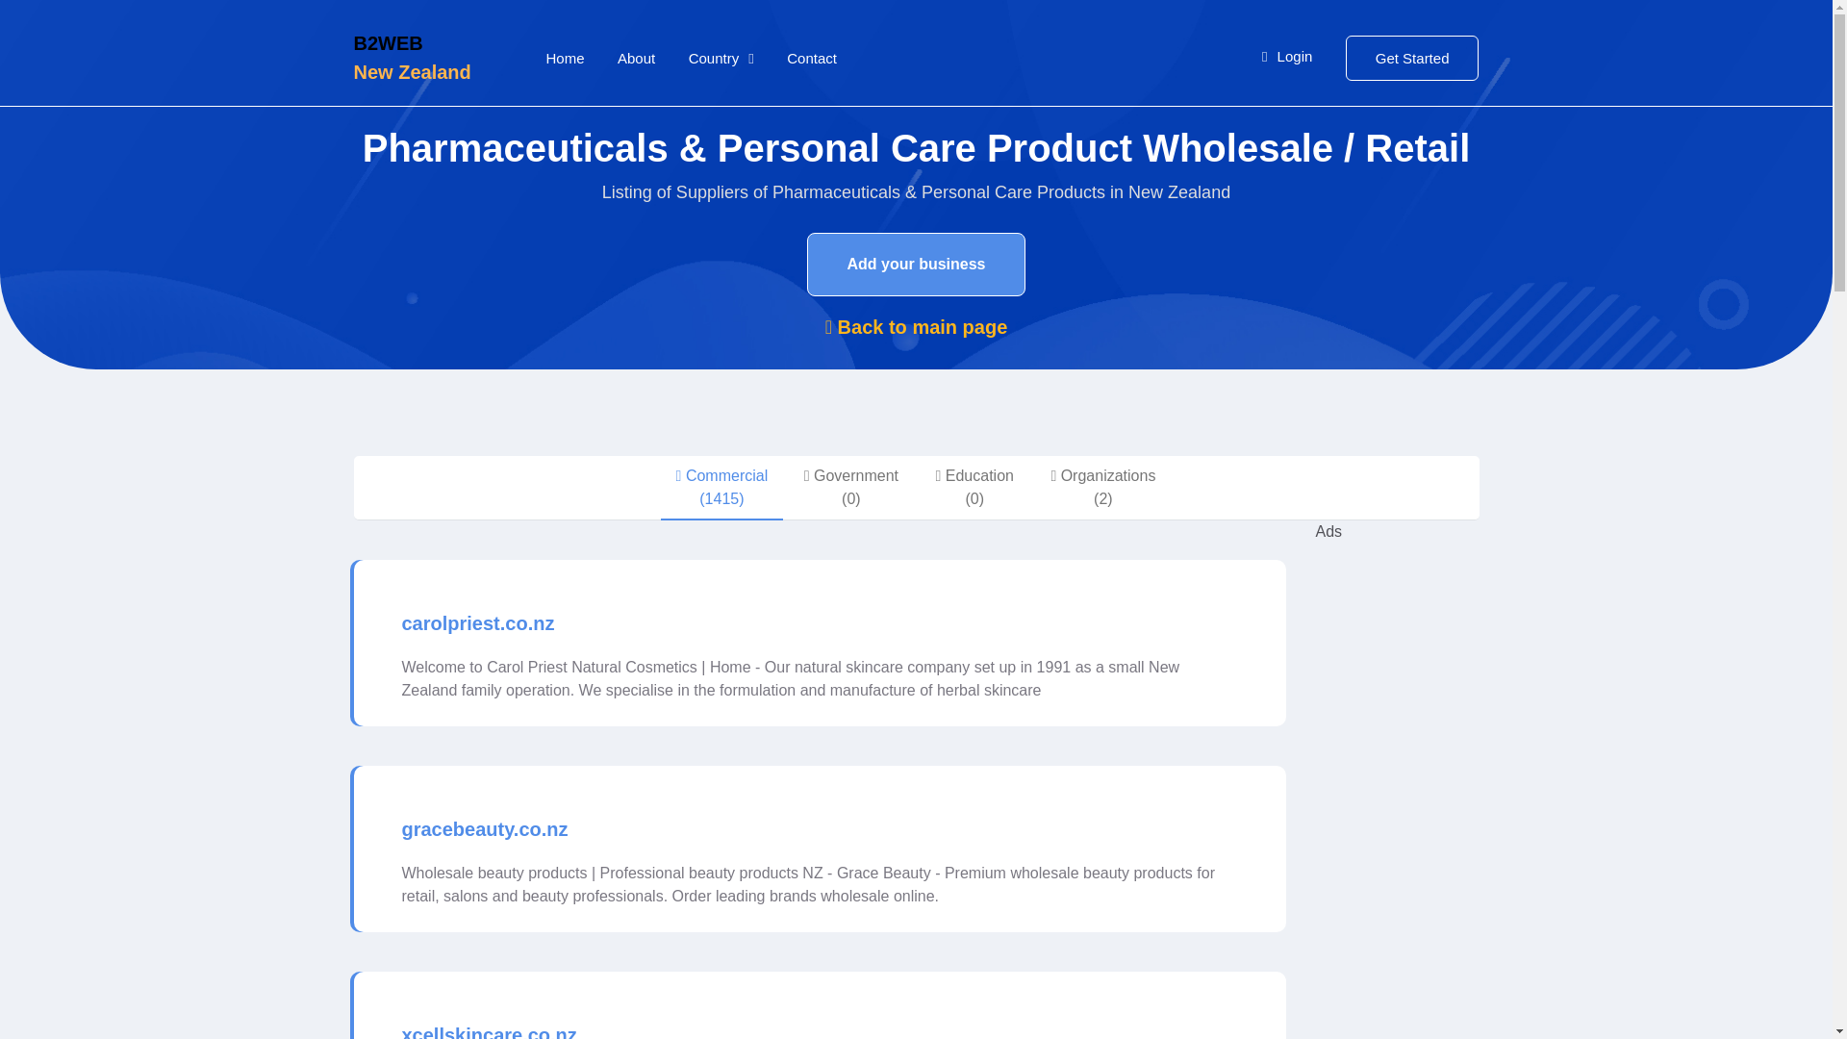  Describe the element at coordinates (1286, 57) in the screenshot. I see `Login` at that location.